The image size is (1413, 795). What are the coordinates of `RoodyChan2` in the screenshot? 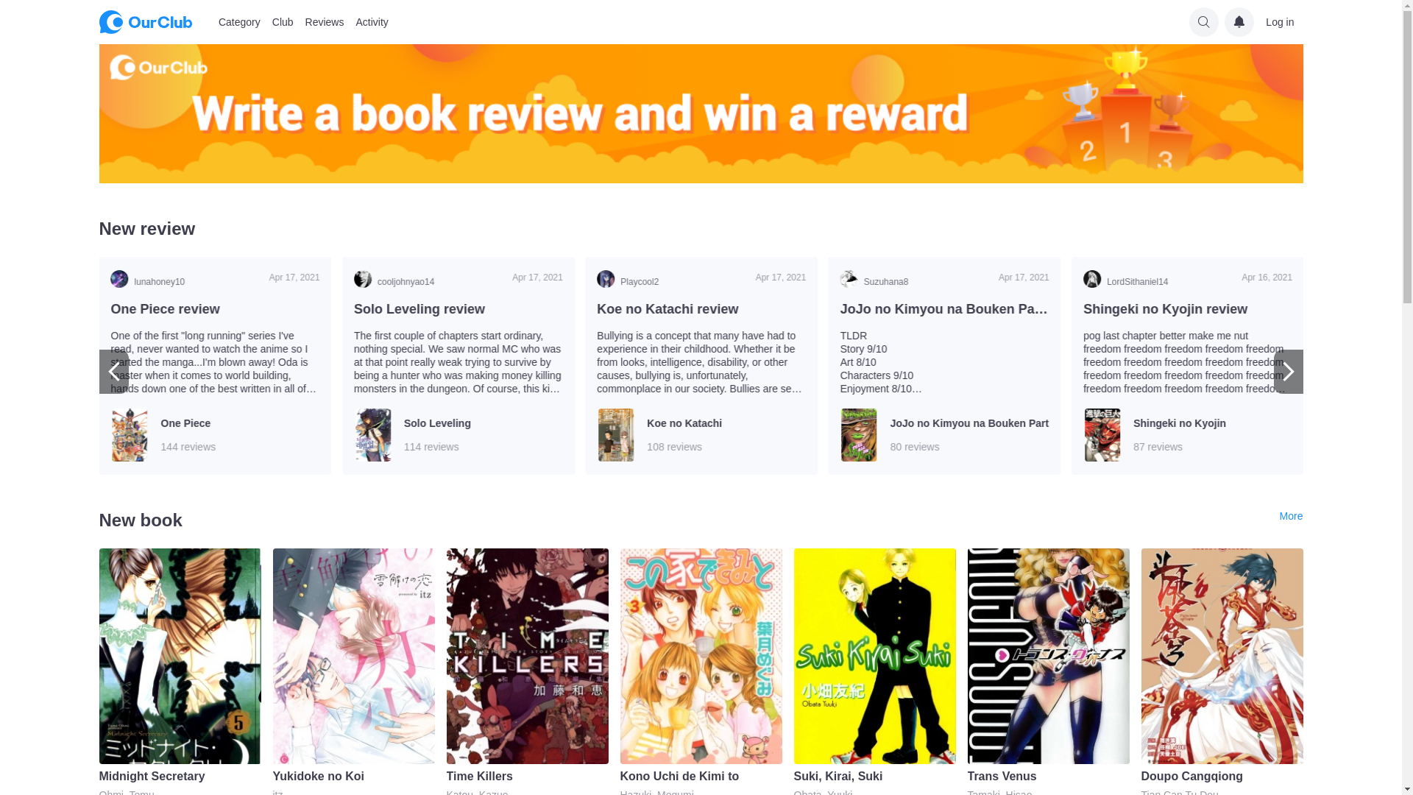 It's located at (672, 279).